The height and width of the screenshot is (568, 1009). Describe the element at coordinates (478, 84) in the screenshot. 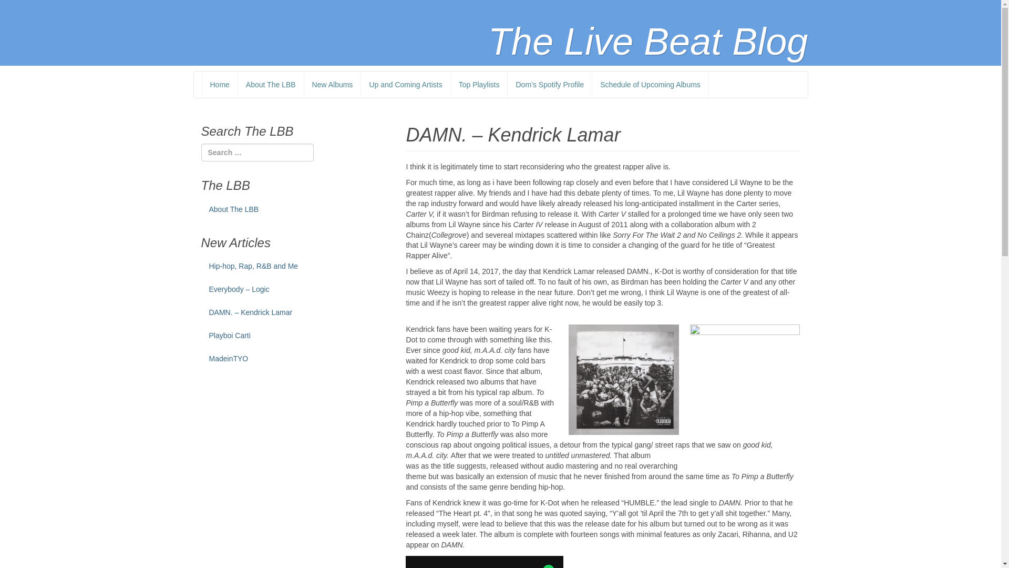

I see `Top Playlists` at that location.